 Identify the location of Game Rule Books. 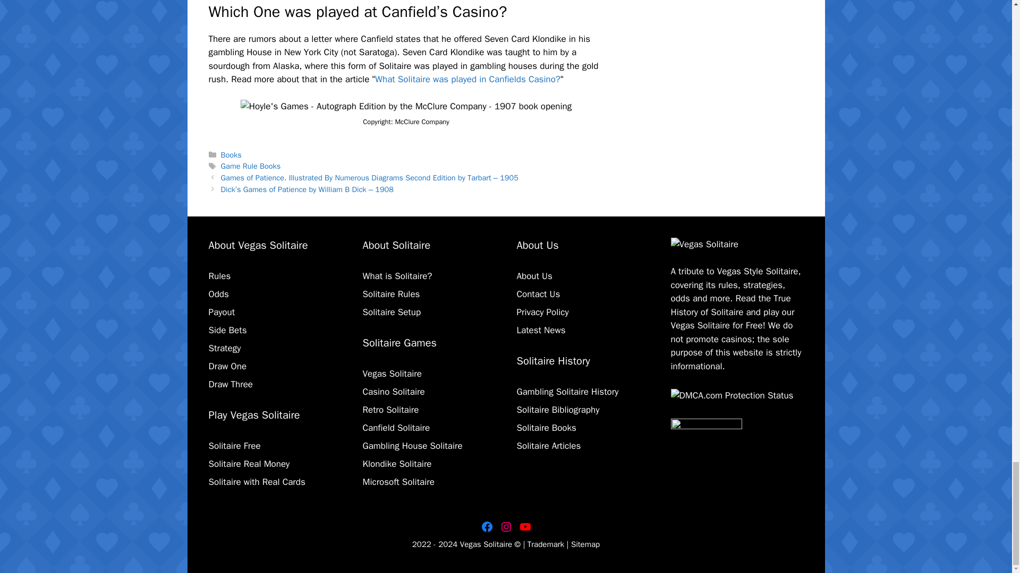
(251, 166).